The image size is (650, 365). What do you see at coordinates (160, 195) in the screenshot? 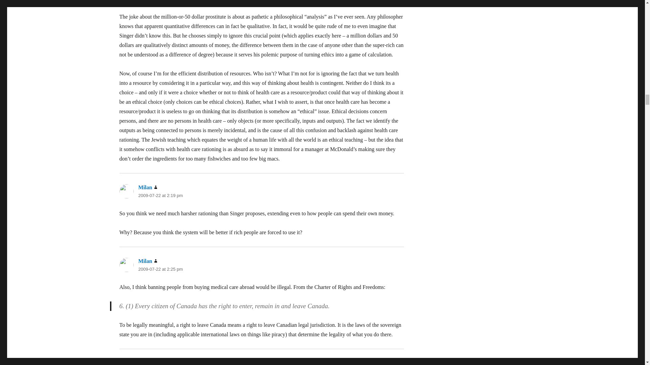
I see `2009-07-22 at 2:19 pm` at bounding box center [160, 195].